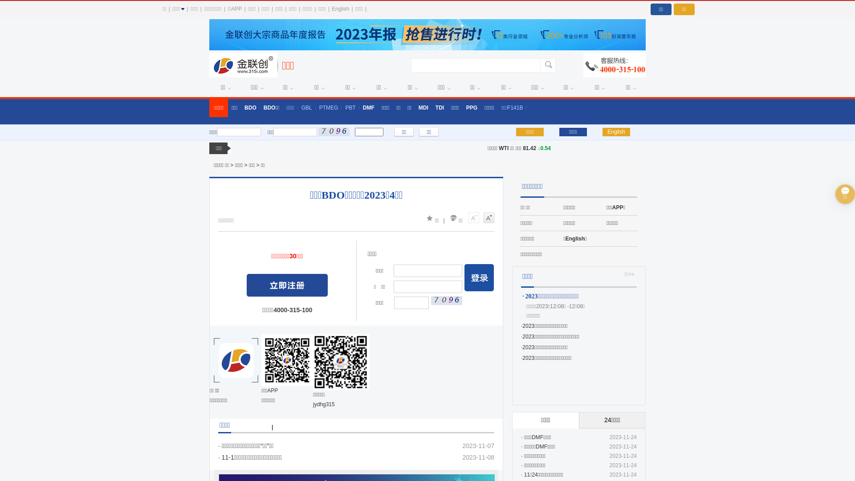 The height and width of the screenshot is (481, 855). Describe the element at coordinates (329, 108) in the screenshot. I see `PTMEG` at that location.